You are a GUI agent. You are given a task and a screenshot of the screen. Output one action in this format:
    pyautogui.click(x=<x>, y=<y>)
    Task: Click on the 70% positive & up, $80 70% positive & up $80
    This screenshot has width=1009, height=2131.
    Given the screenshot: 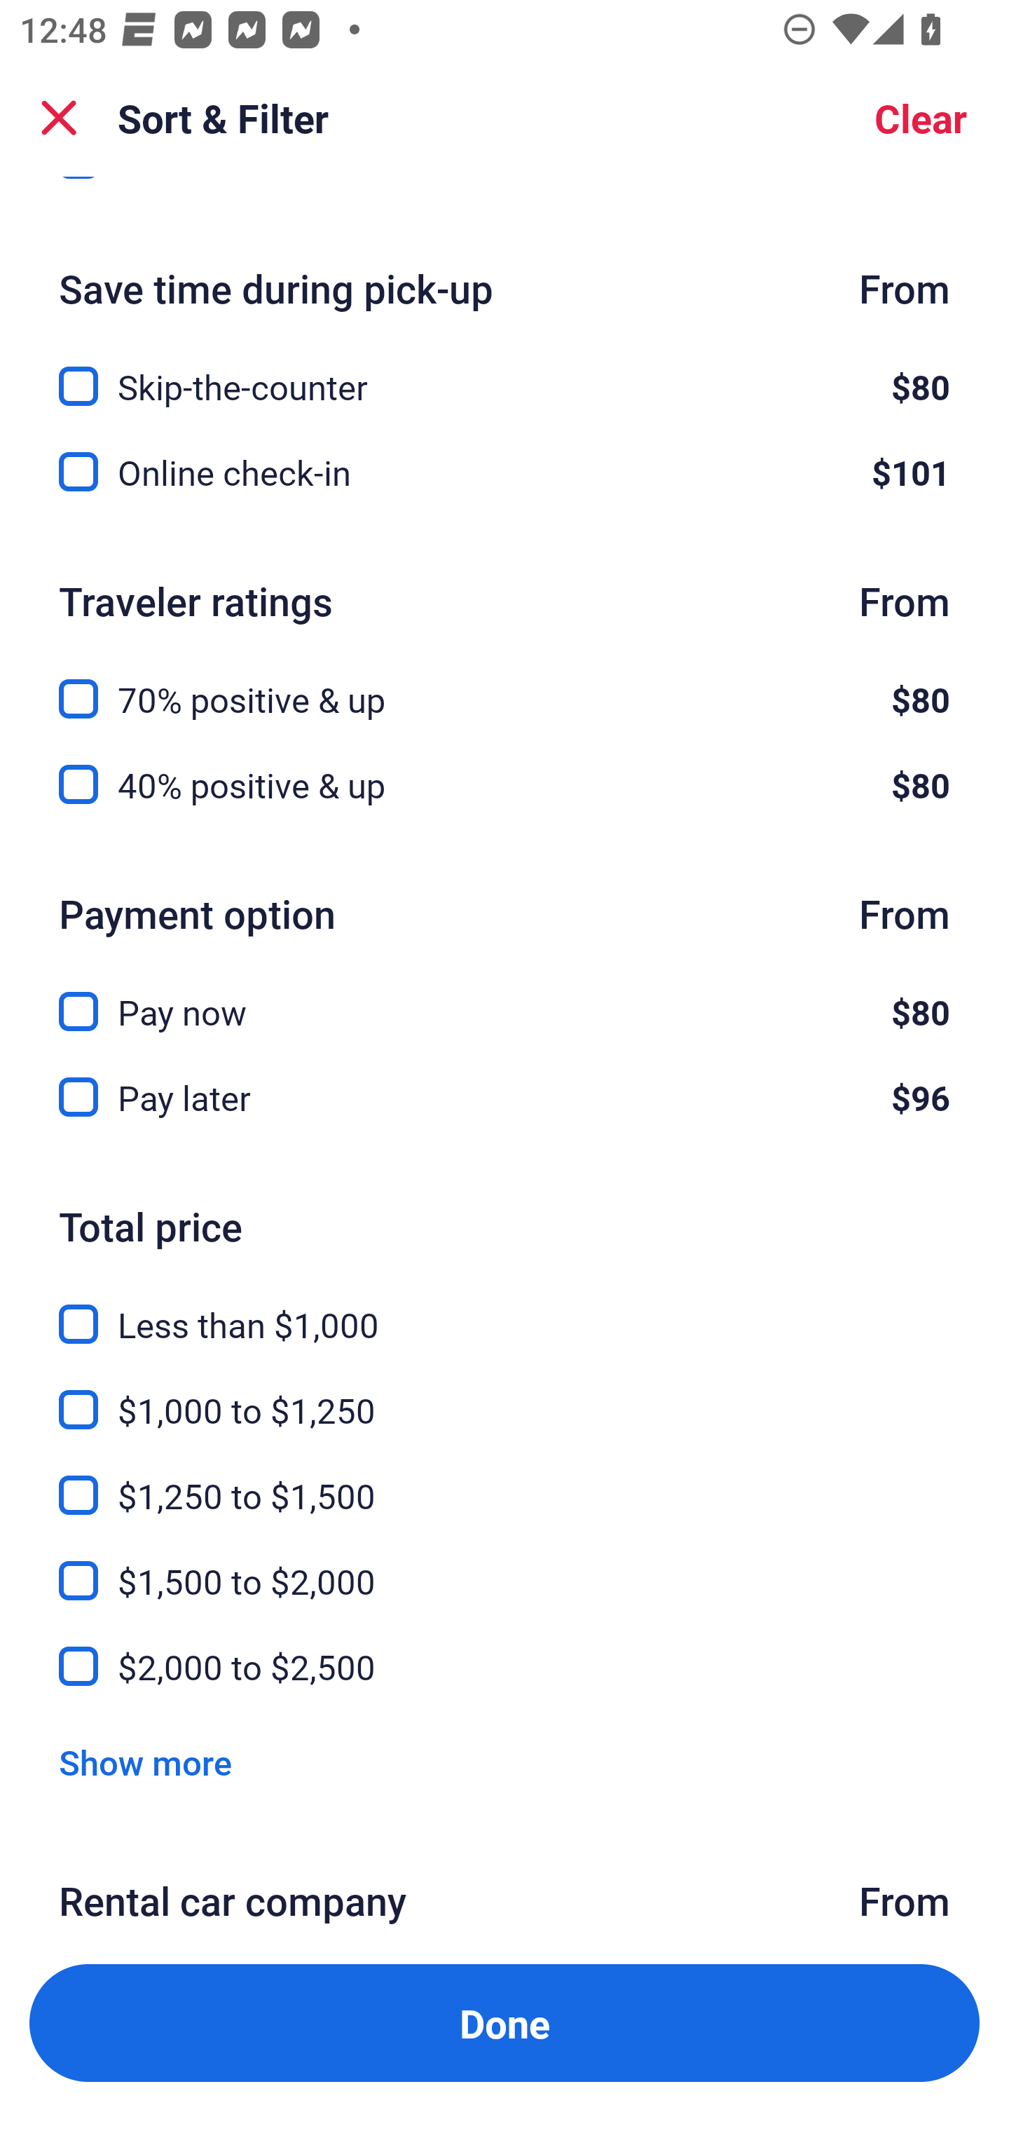 What is the action you would take?
    pyautogui.click(x=504, y=684)
    